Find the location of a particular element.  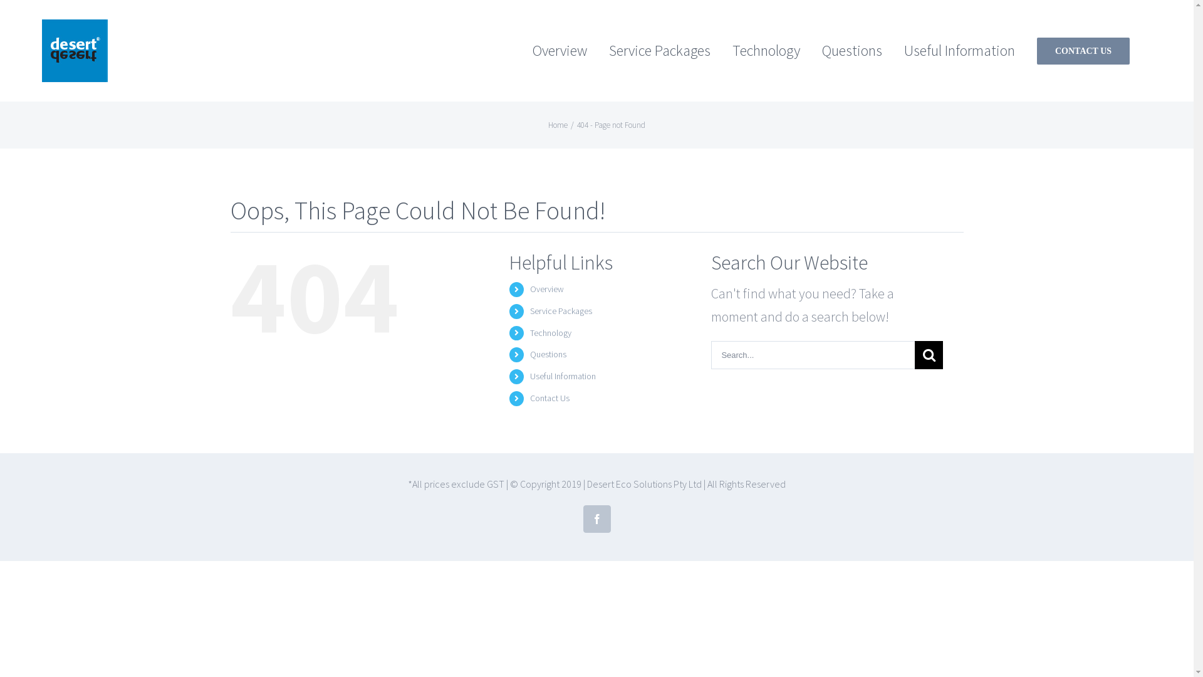

Questions is located at coordinates (852, 51).